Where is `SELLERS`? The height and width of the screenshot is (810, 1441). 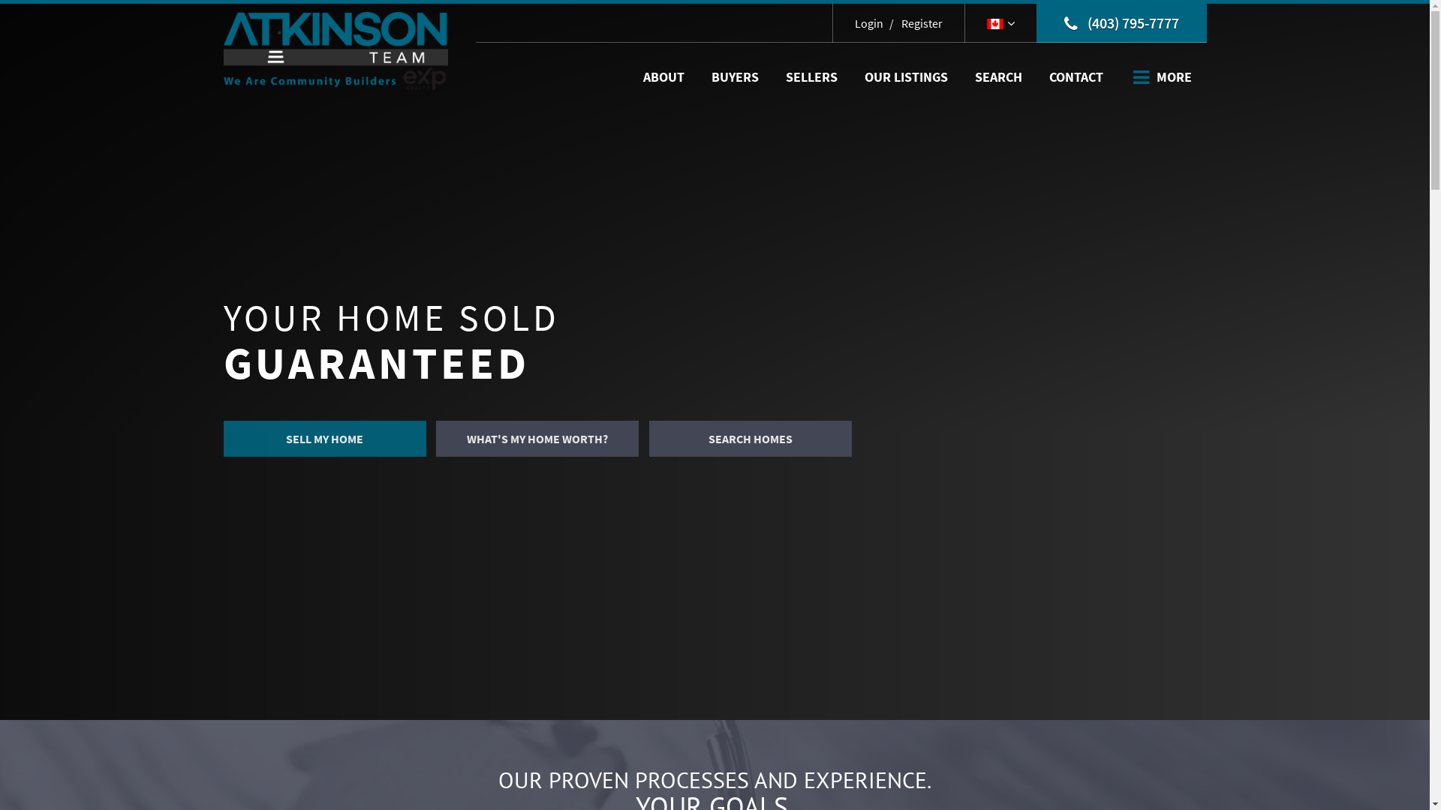
SELLERS is located at coordinates (811, 77).